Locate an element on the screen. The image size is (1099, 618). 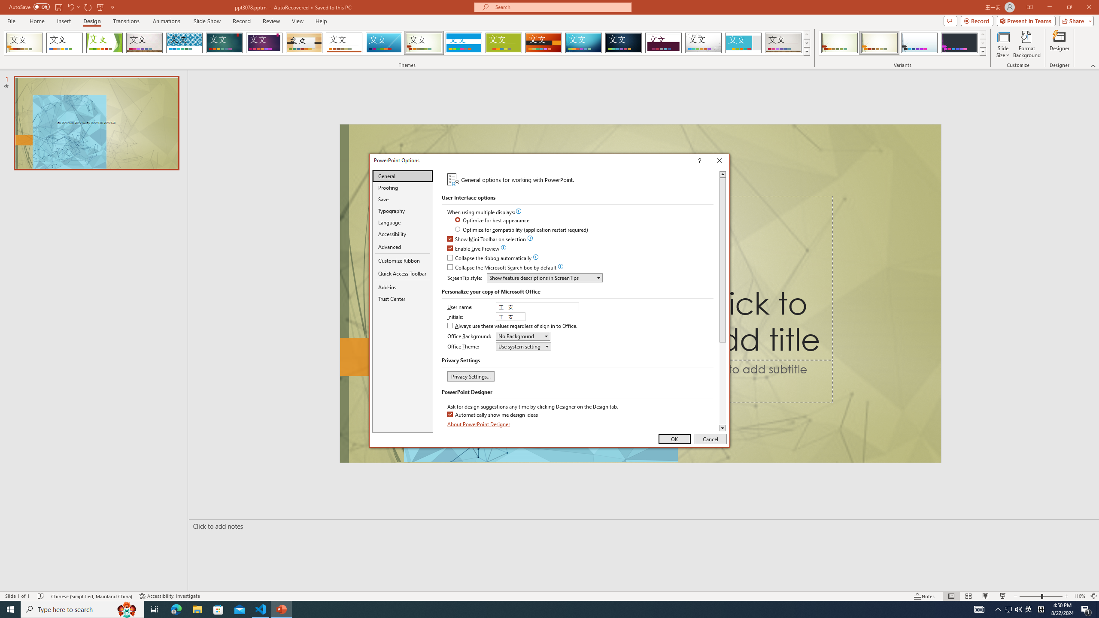
Themes is located at coordinates (806, 51).